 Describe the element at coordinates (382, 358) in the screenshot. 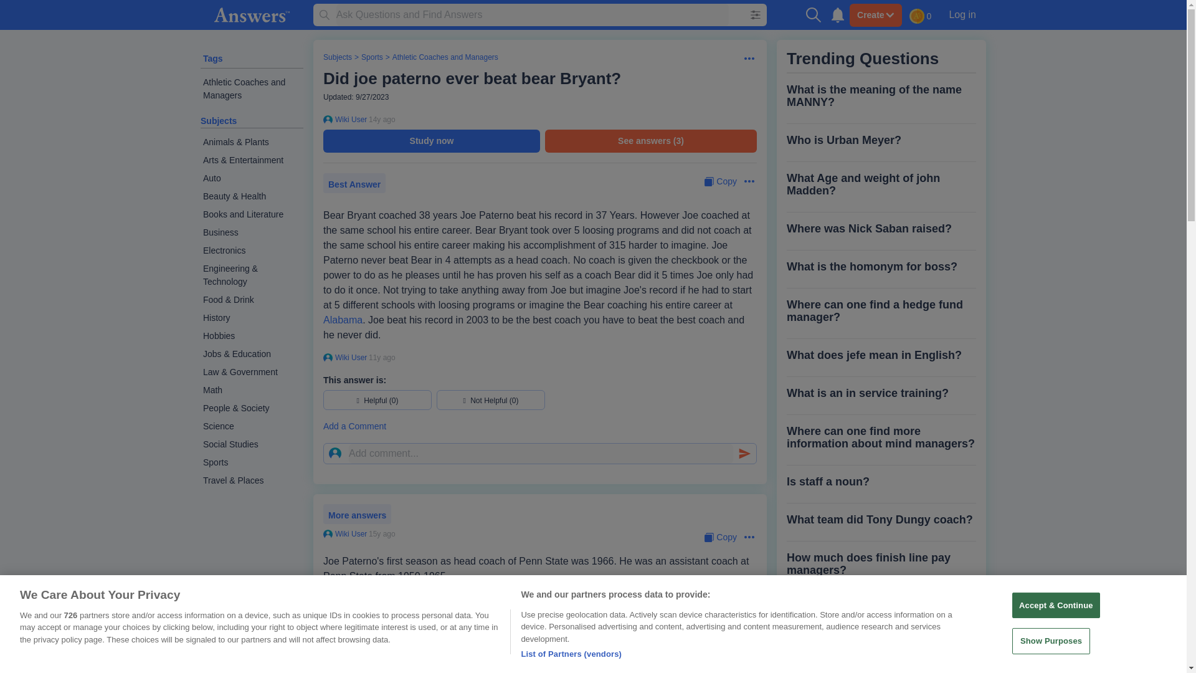

I see `2013-01-18 03:43:50` at that location.